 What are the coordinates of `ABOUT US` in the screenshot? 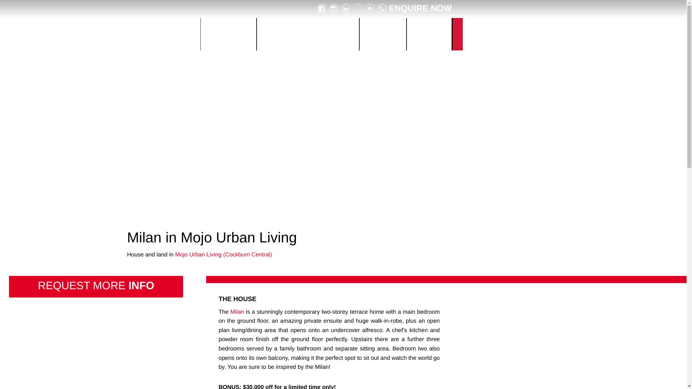 It's located at (383, 34).